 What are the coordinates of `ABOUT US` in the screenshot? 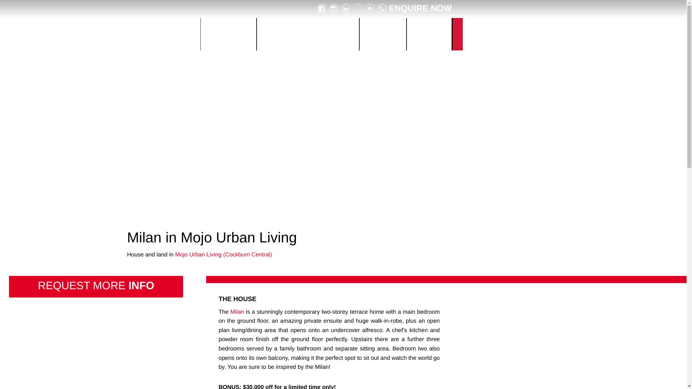 It's located at (383, 34).